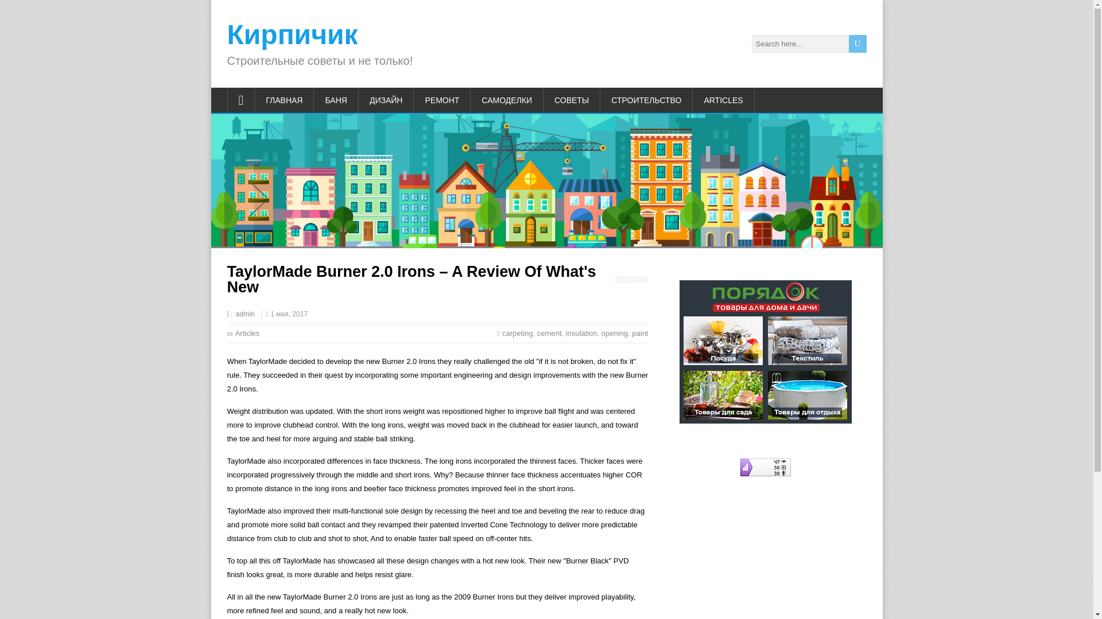 The width and height of the screenshot is (1102, 619). I want to click on carpeting, so click(517, 332).